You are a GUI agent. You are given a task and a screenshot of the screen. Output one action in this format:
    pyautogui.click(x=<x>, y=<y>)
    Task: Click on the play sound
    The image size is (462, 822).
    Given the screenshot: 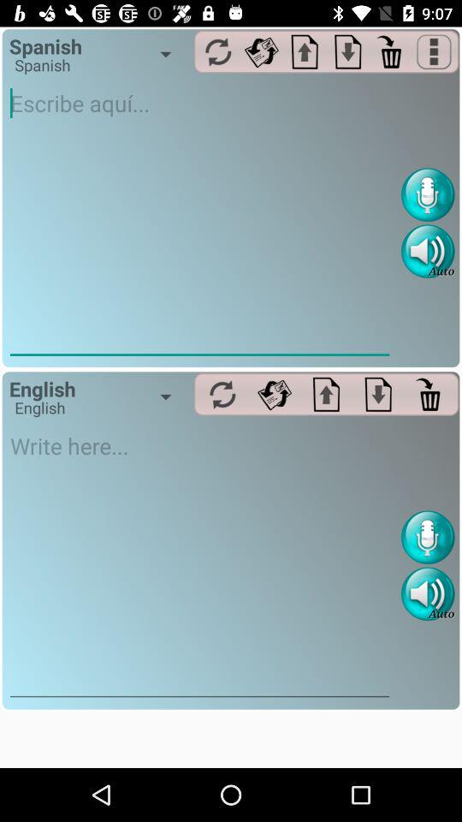 What is the action you would take?
    pyautogui.click(x=428, y=594)
    